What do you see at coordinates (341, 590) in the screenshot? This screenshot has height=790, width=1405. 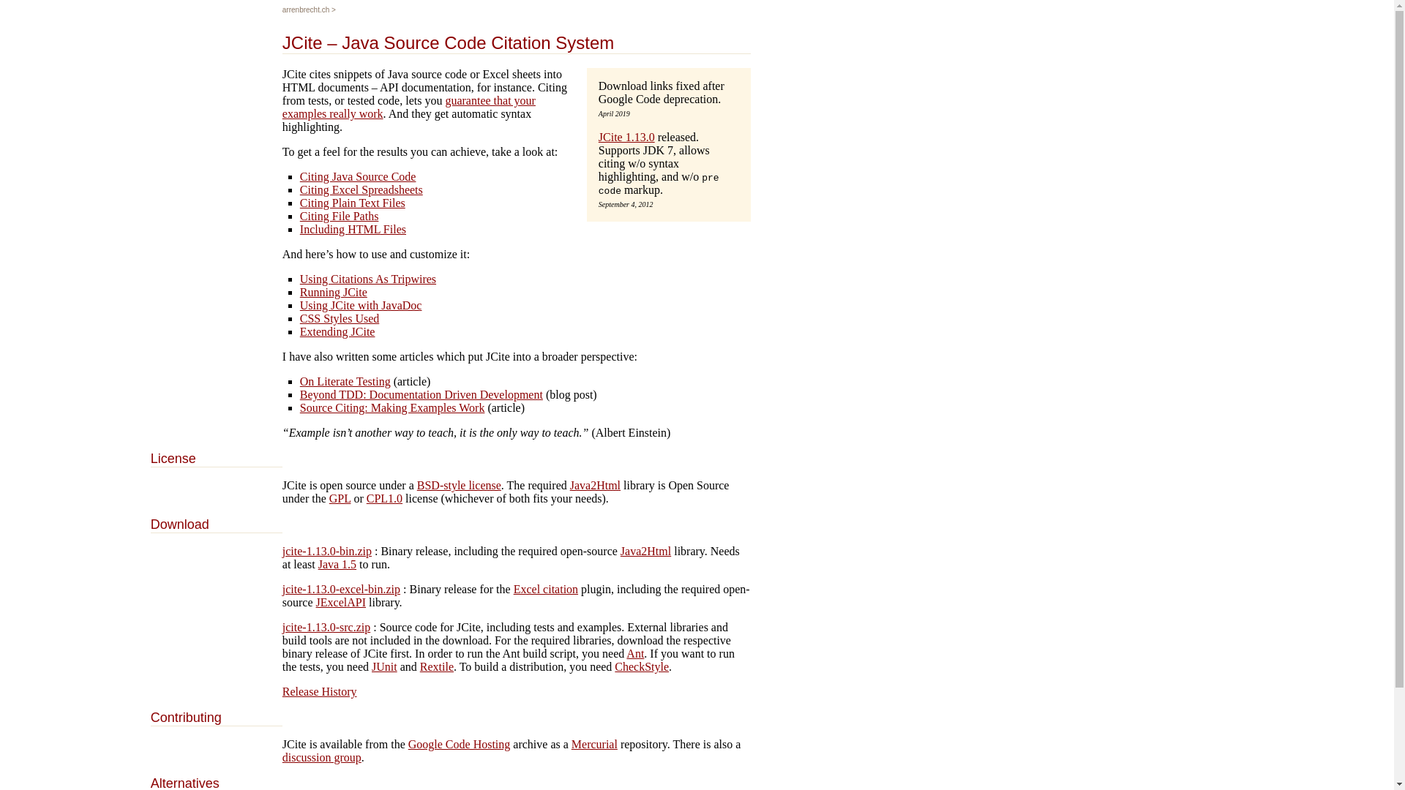 I see `jcite-1.13.0-excel-bin.zip` at bounding box center [341, 590].